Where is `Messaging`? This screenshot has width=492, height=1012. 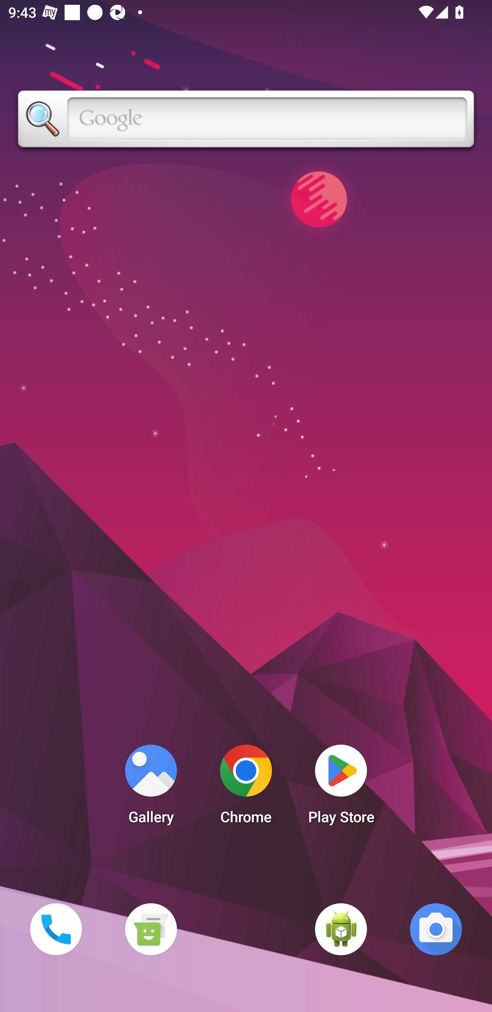
Messaging is located at coordinates (151, 929).